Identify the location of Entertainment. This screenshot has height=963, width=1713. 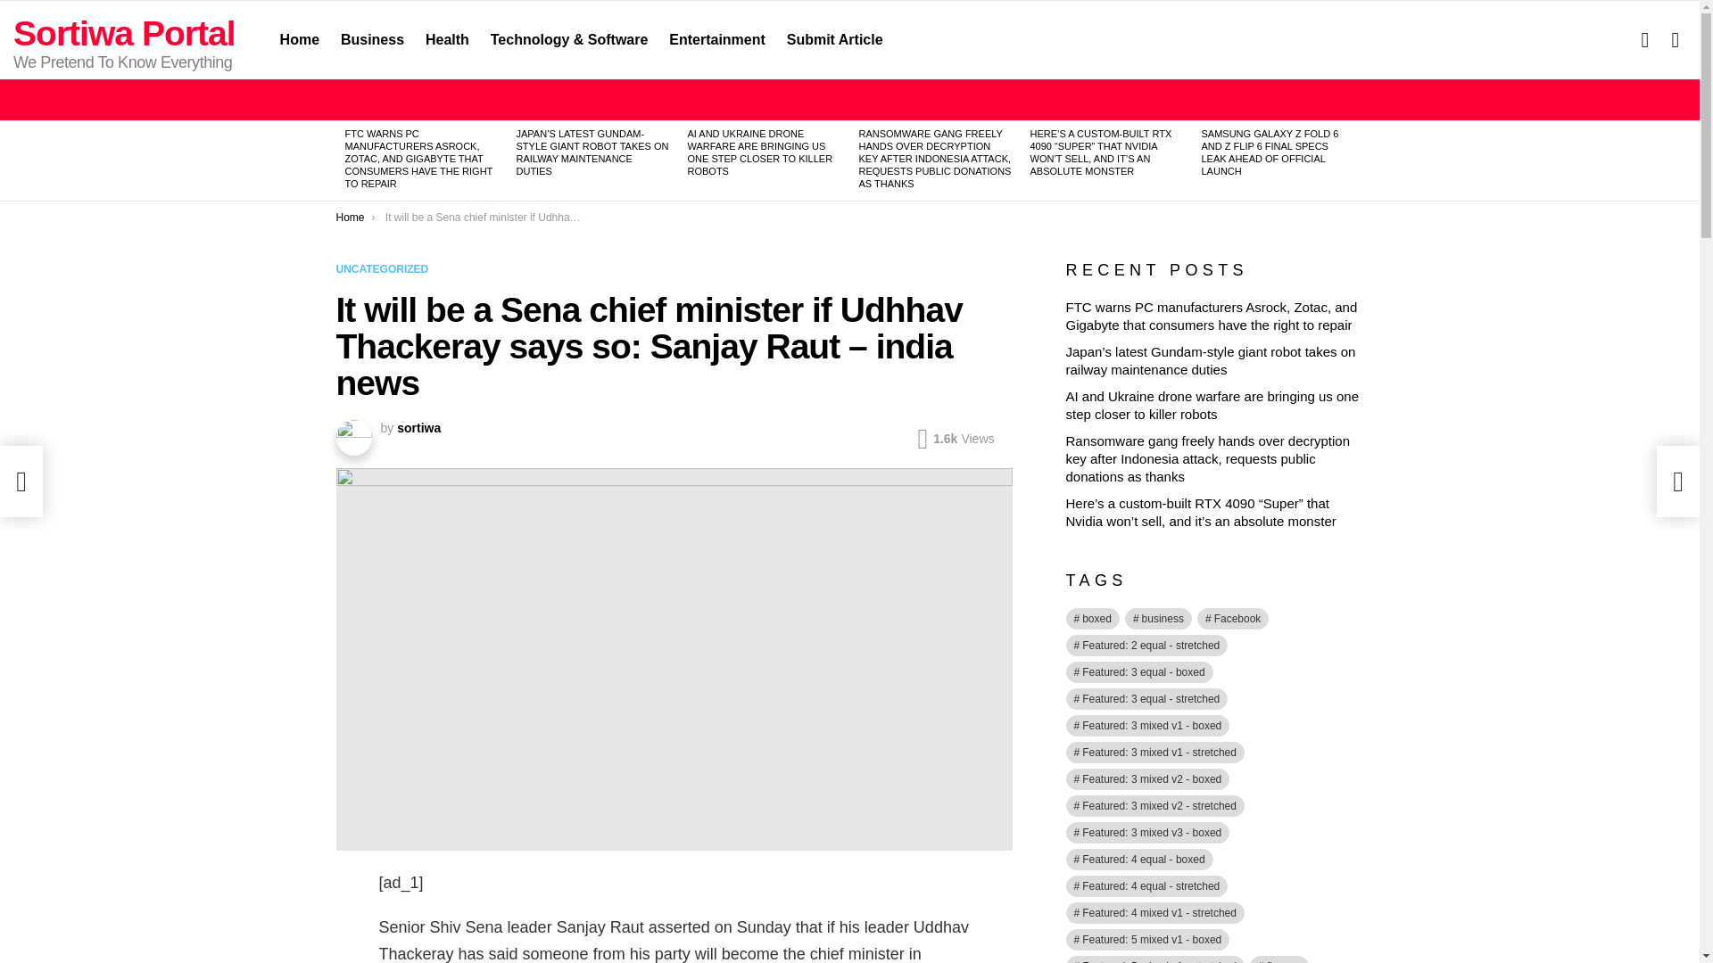
(716, 40).